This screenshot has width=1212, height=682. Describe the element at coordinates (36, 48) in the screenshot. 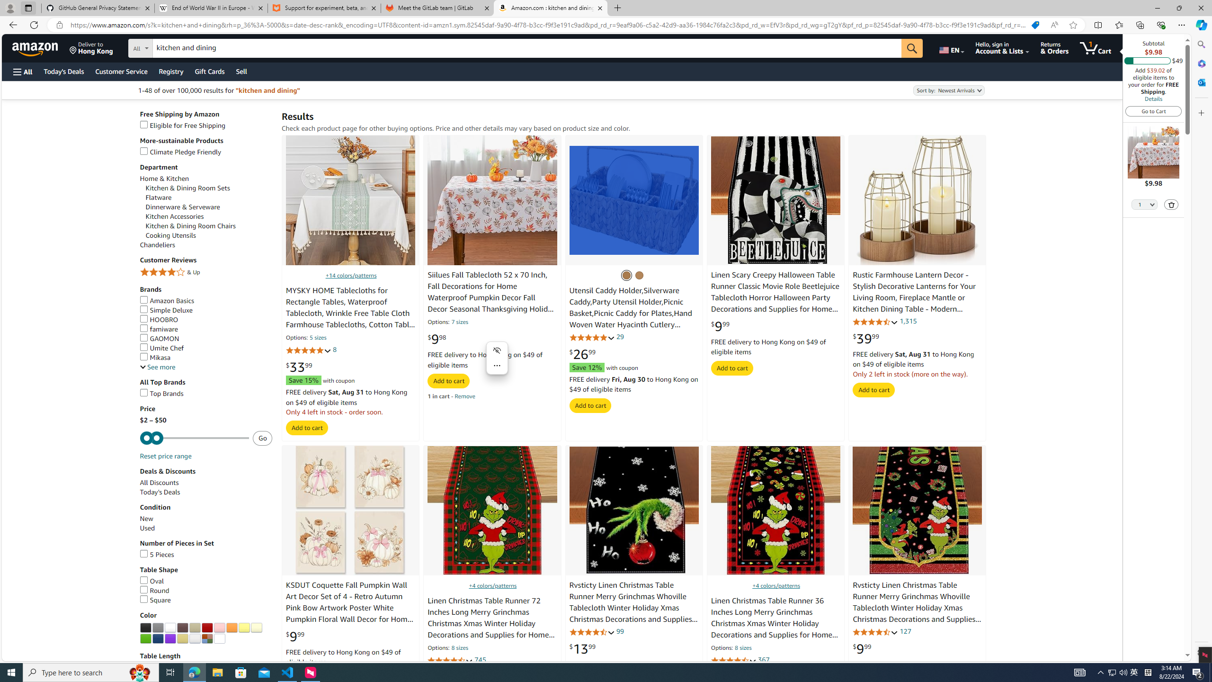

I see `Amazon` at that location.